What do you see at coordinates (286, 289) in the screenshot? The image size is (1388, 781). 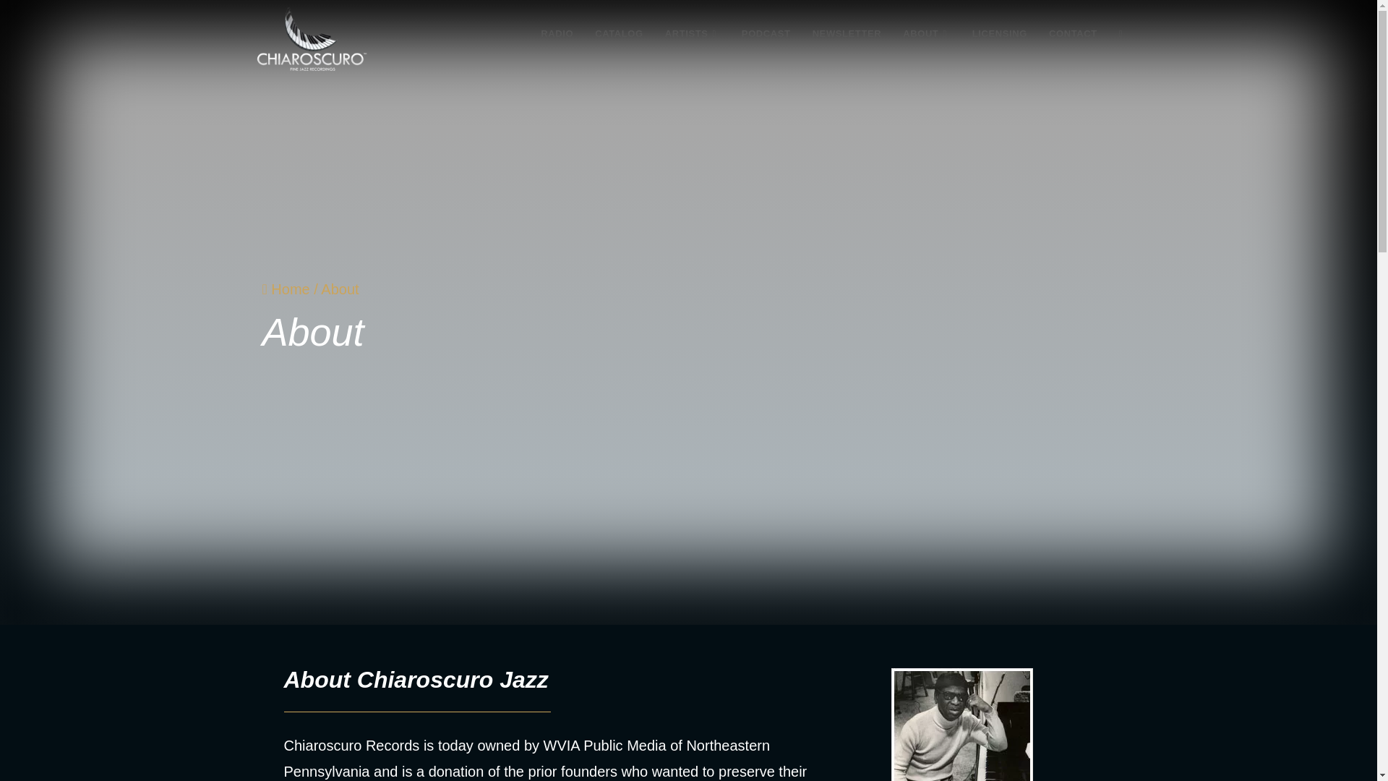 I see `Home` at bounding box center [286, 289].